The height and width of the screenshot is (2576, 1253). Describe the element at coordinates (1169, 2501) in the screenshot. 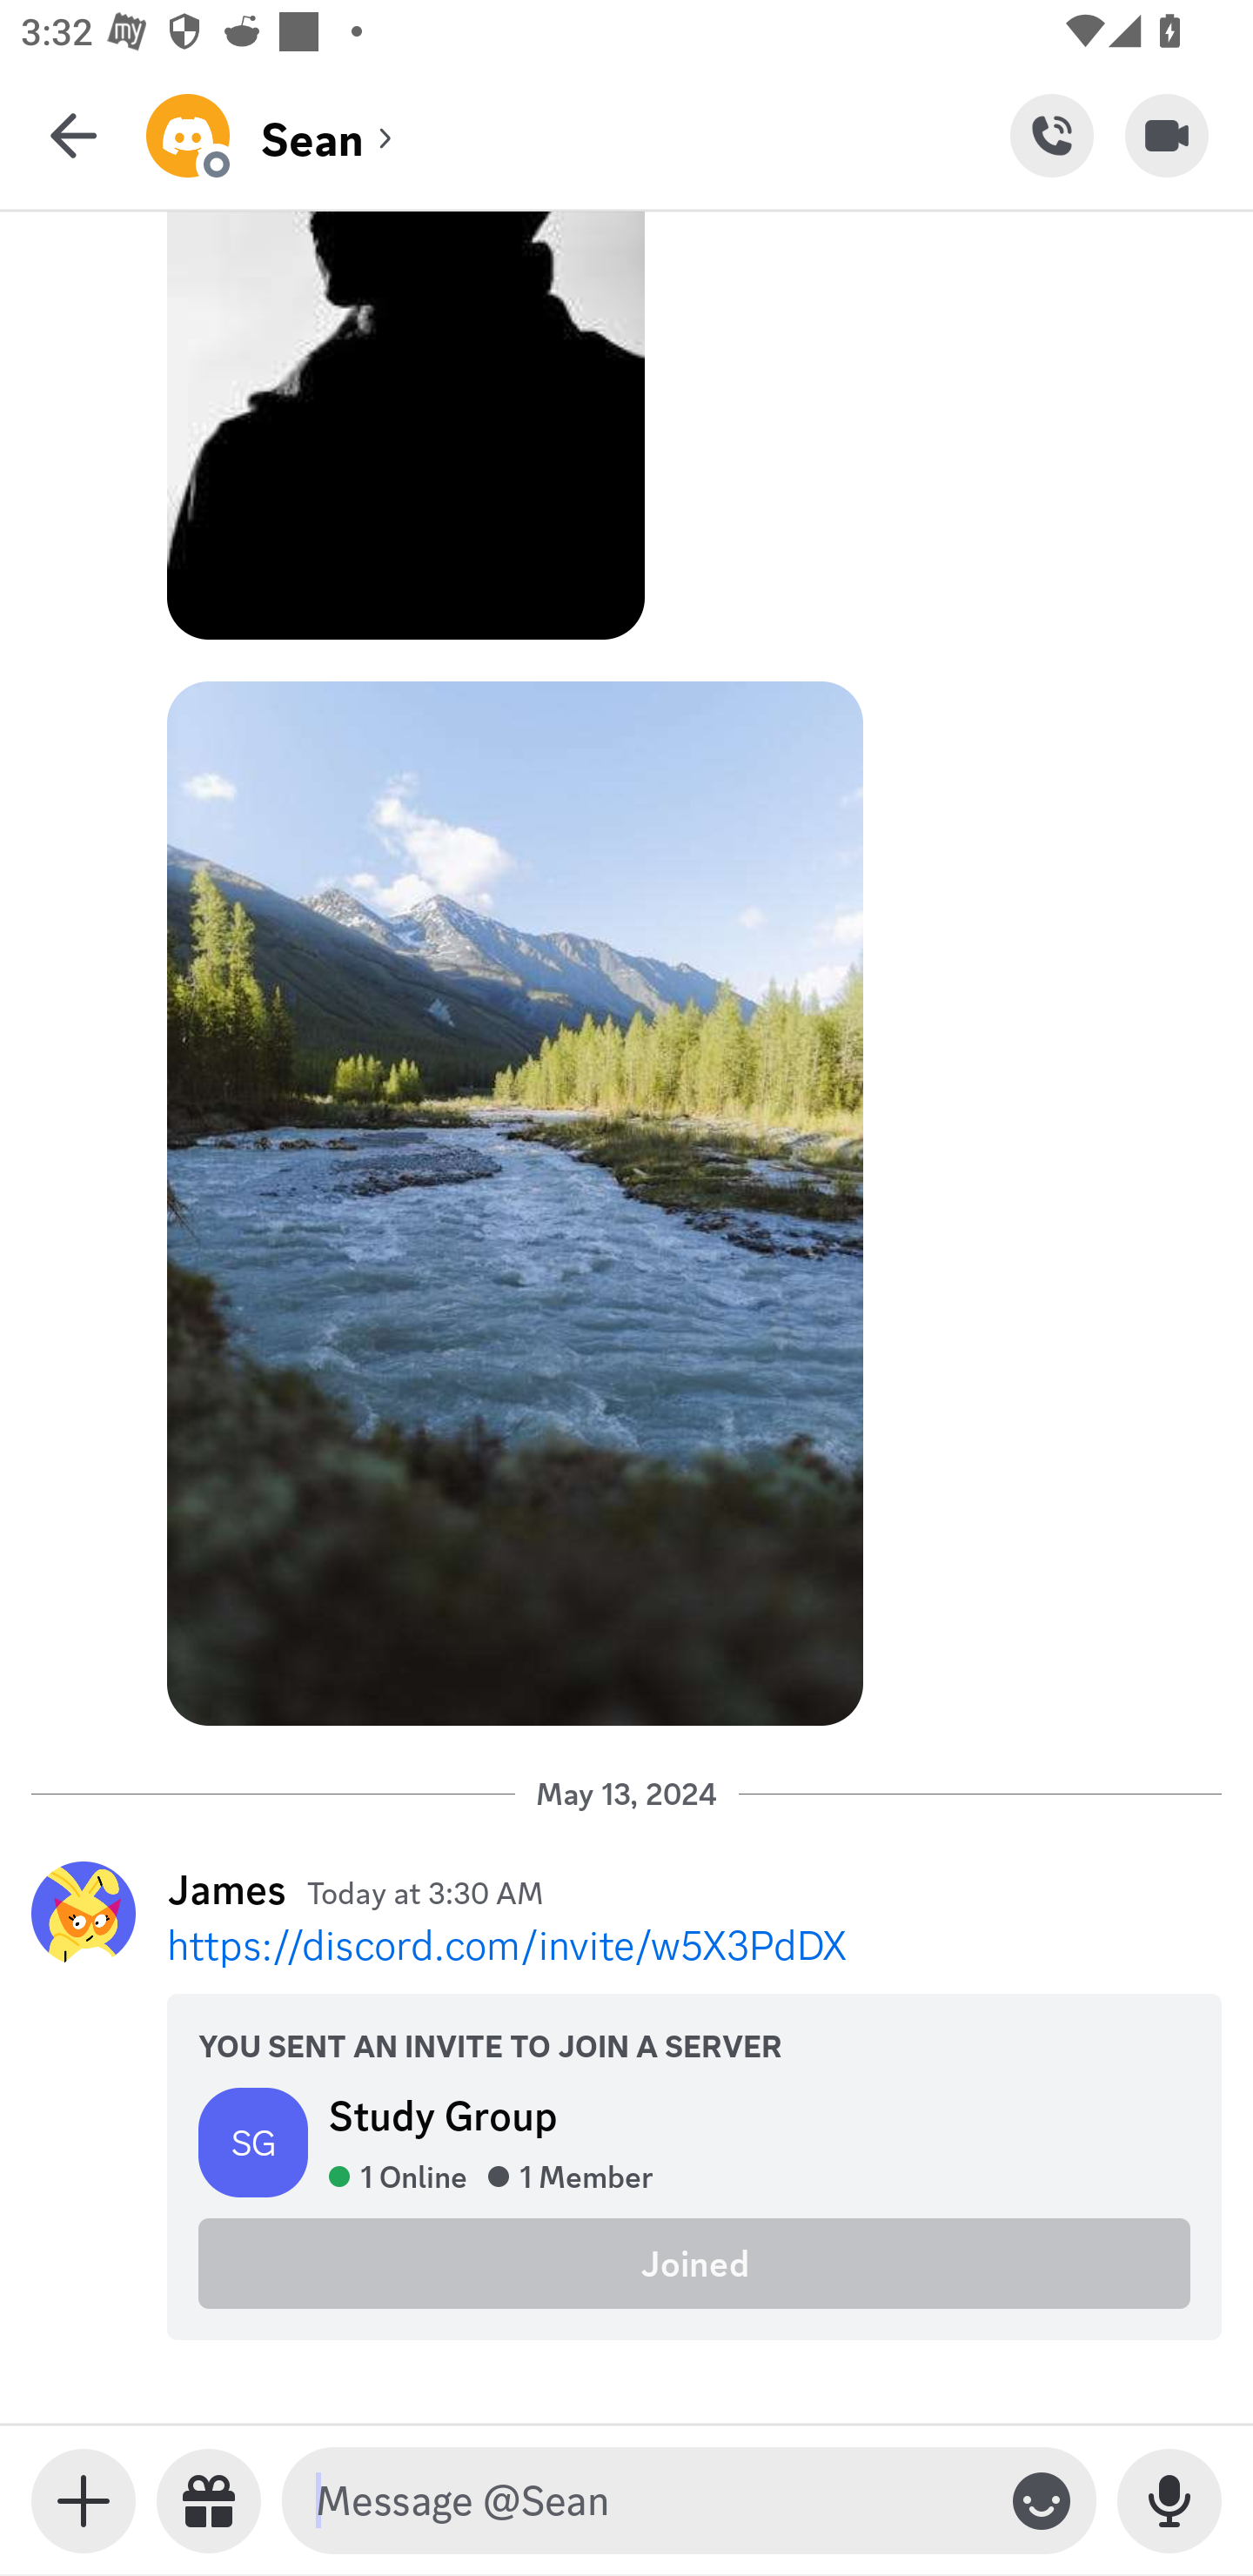

I see `Record Voice Message` at that location.